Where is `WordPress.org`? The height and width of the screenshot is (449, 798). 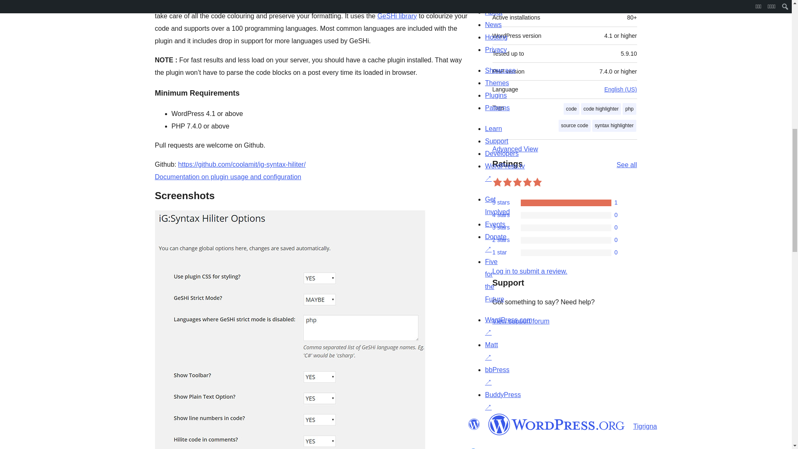 WordPress.org is located at coordinates (473, 424).